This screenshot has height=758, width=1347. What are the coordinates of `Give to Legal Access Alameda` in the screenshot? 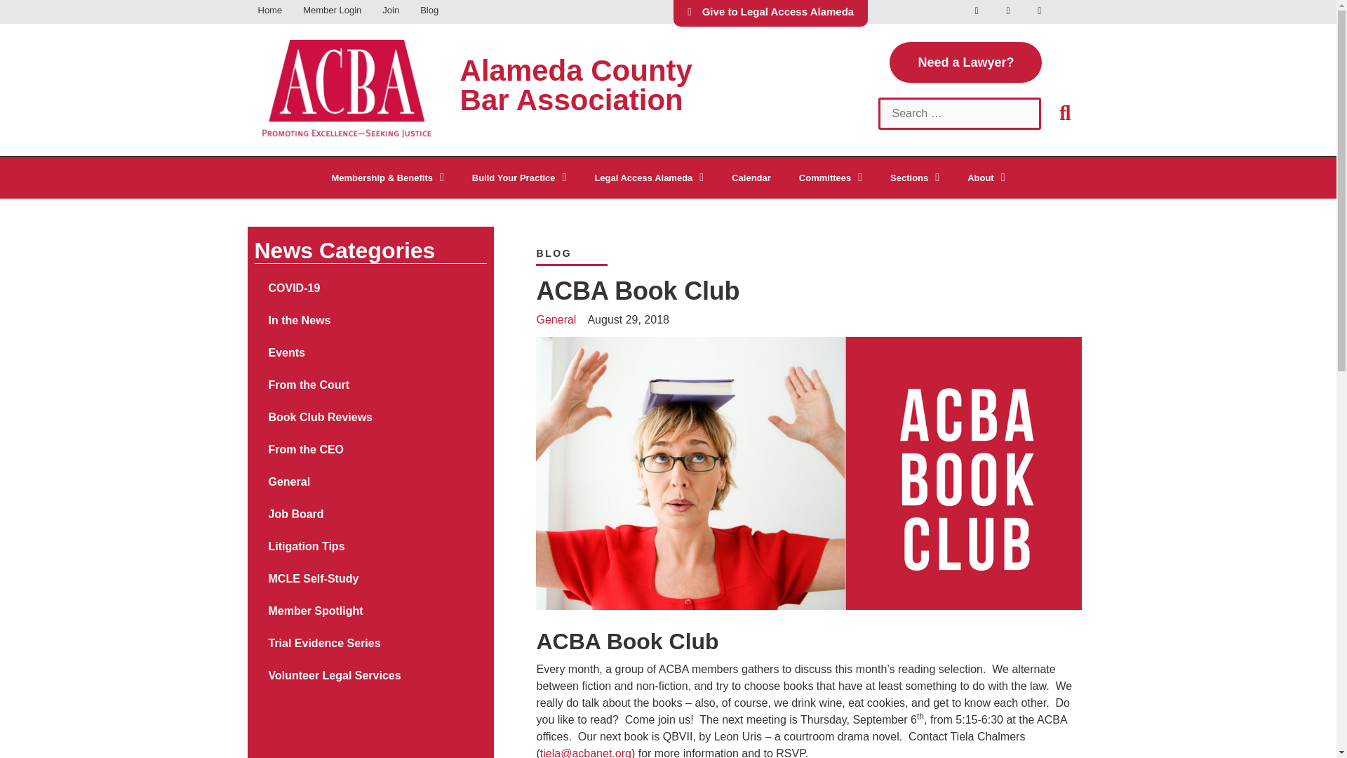 It's located at (770, 13).